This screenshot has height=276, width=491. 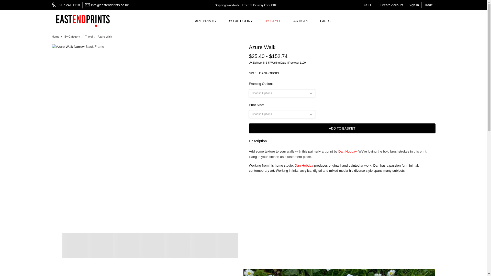 What do you see at coordinates (67, 5) in the screenshot?
I see `0207 241 1118` at bounding box center [67, 5].